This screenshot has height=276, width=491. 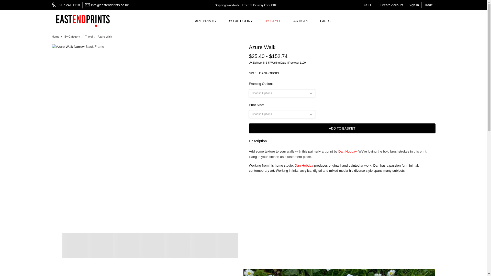 What do you see at coordinates (67, 5) in the screenshot?
I see `0207 241 1118` at bounding box center [67, 5].